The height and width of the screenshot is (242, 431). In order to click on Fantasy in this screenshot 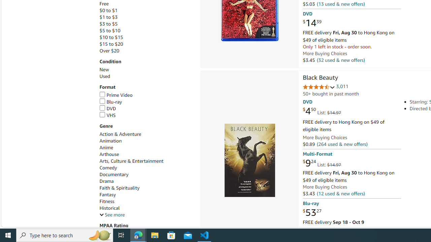, I will do `click(108, 195)`.